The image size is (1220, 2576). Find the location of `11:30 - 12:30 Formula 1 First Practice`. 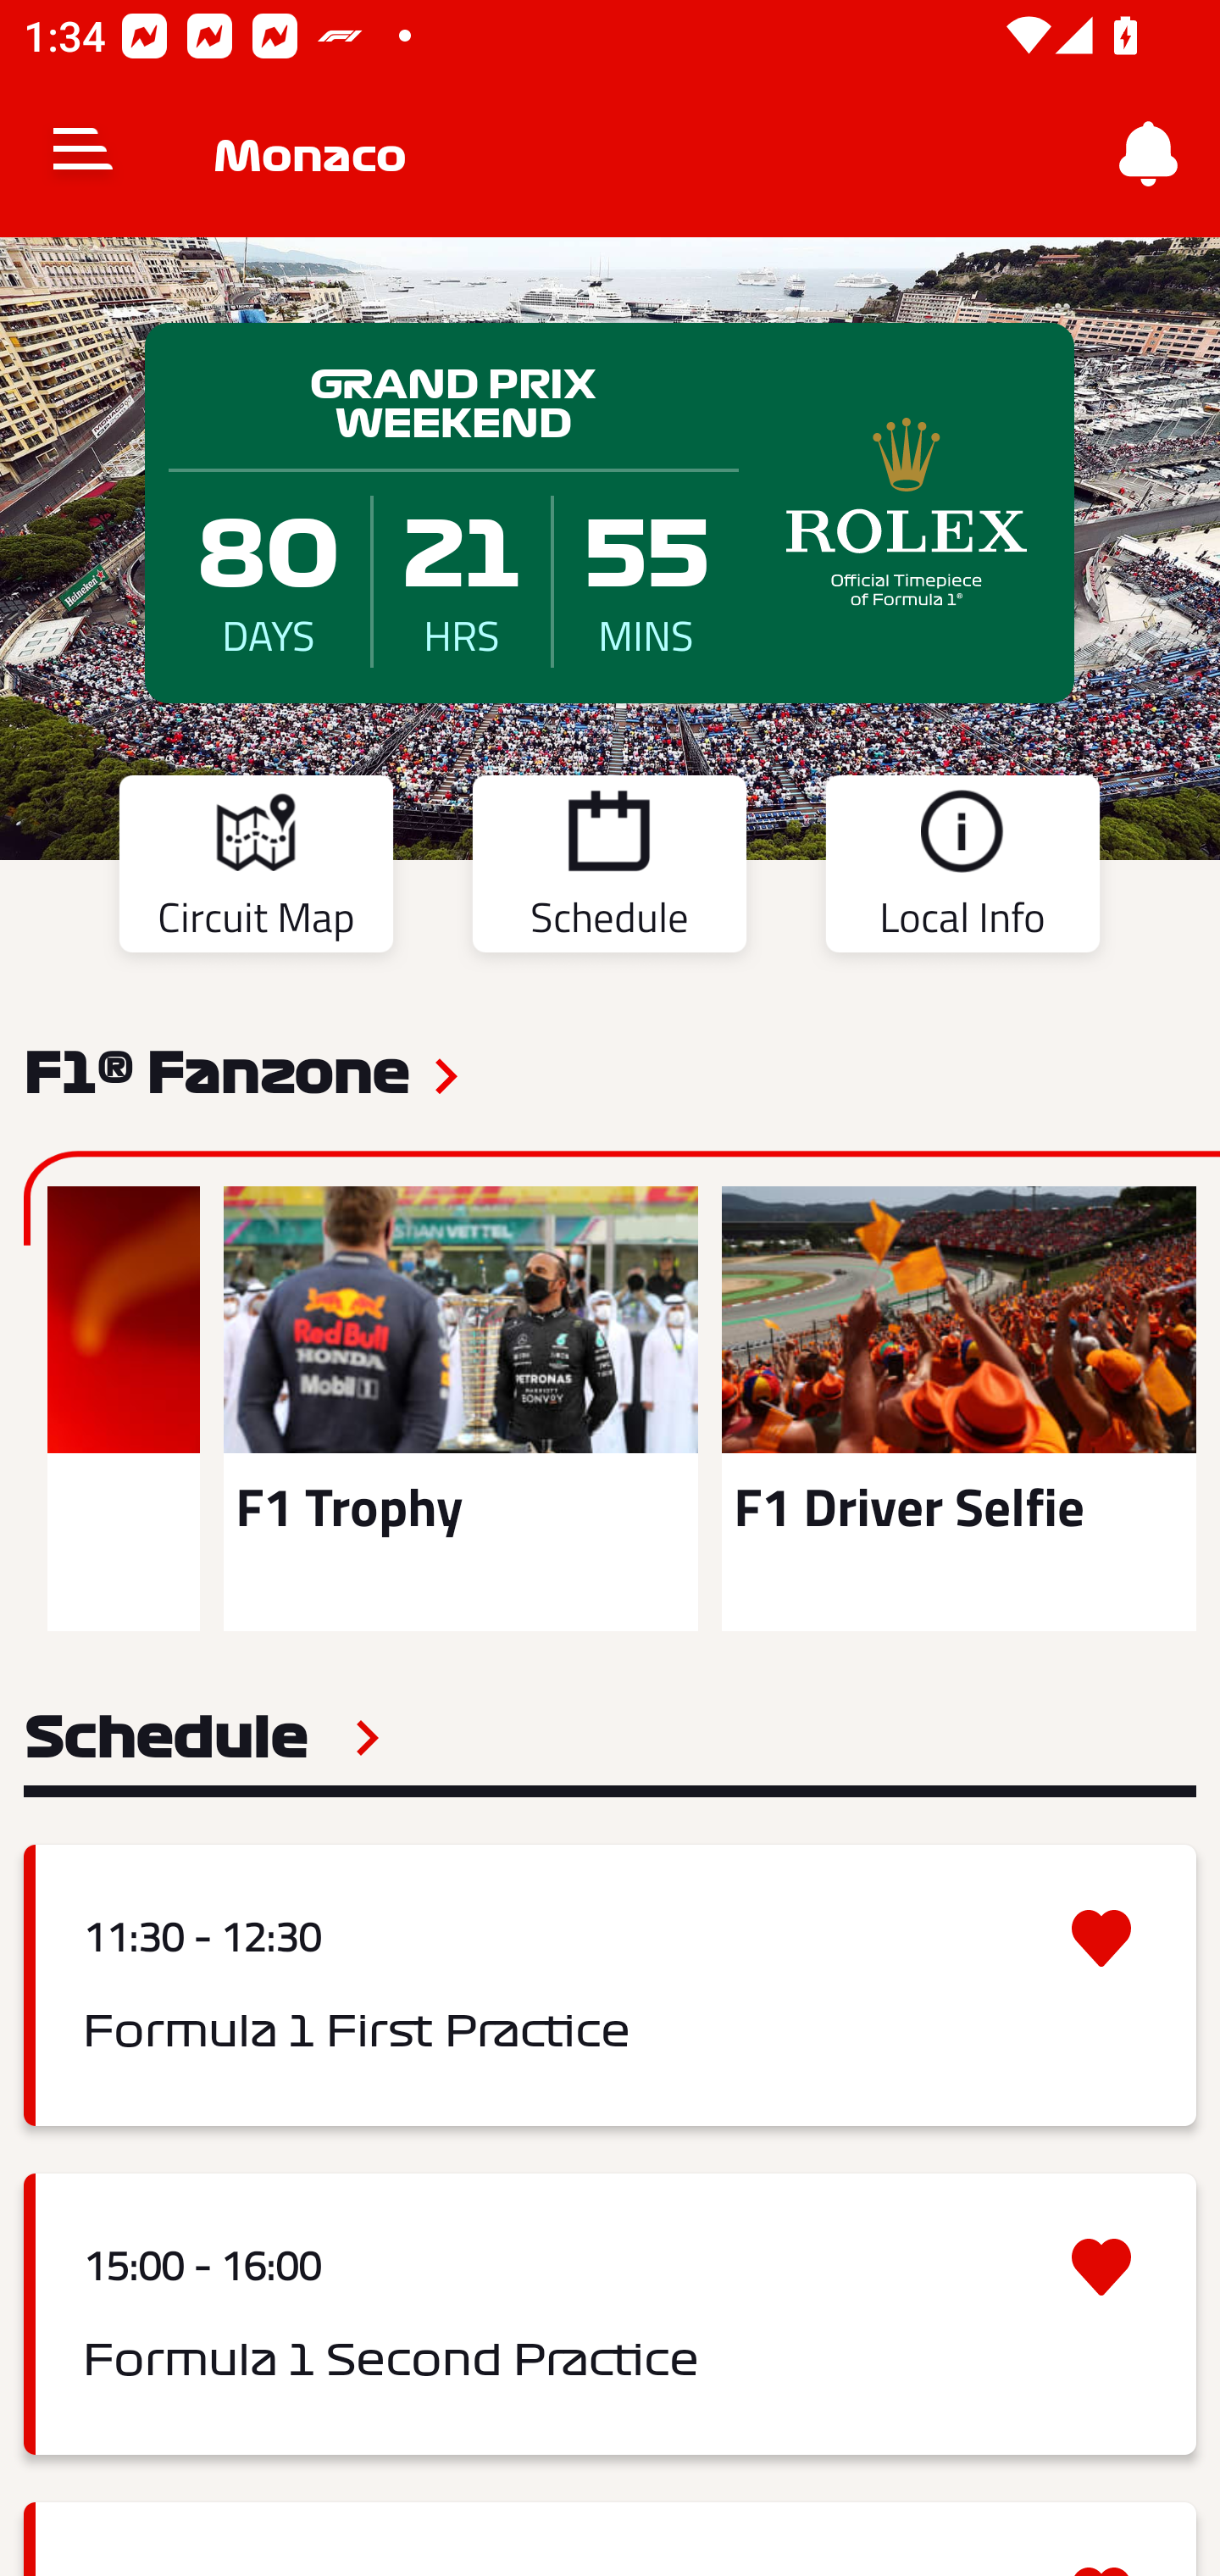

11:30 - 12:30 Formula 1 First Practice is located at coordinates (610, 1985).